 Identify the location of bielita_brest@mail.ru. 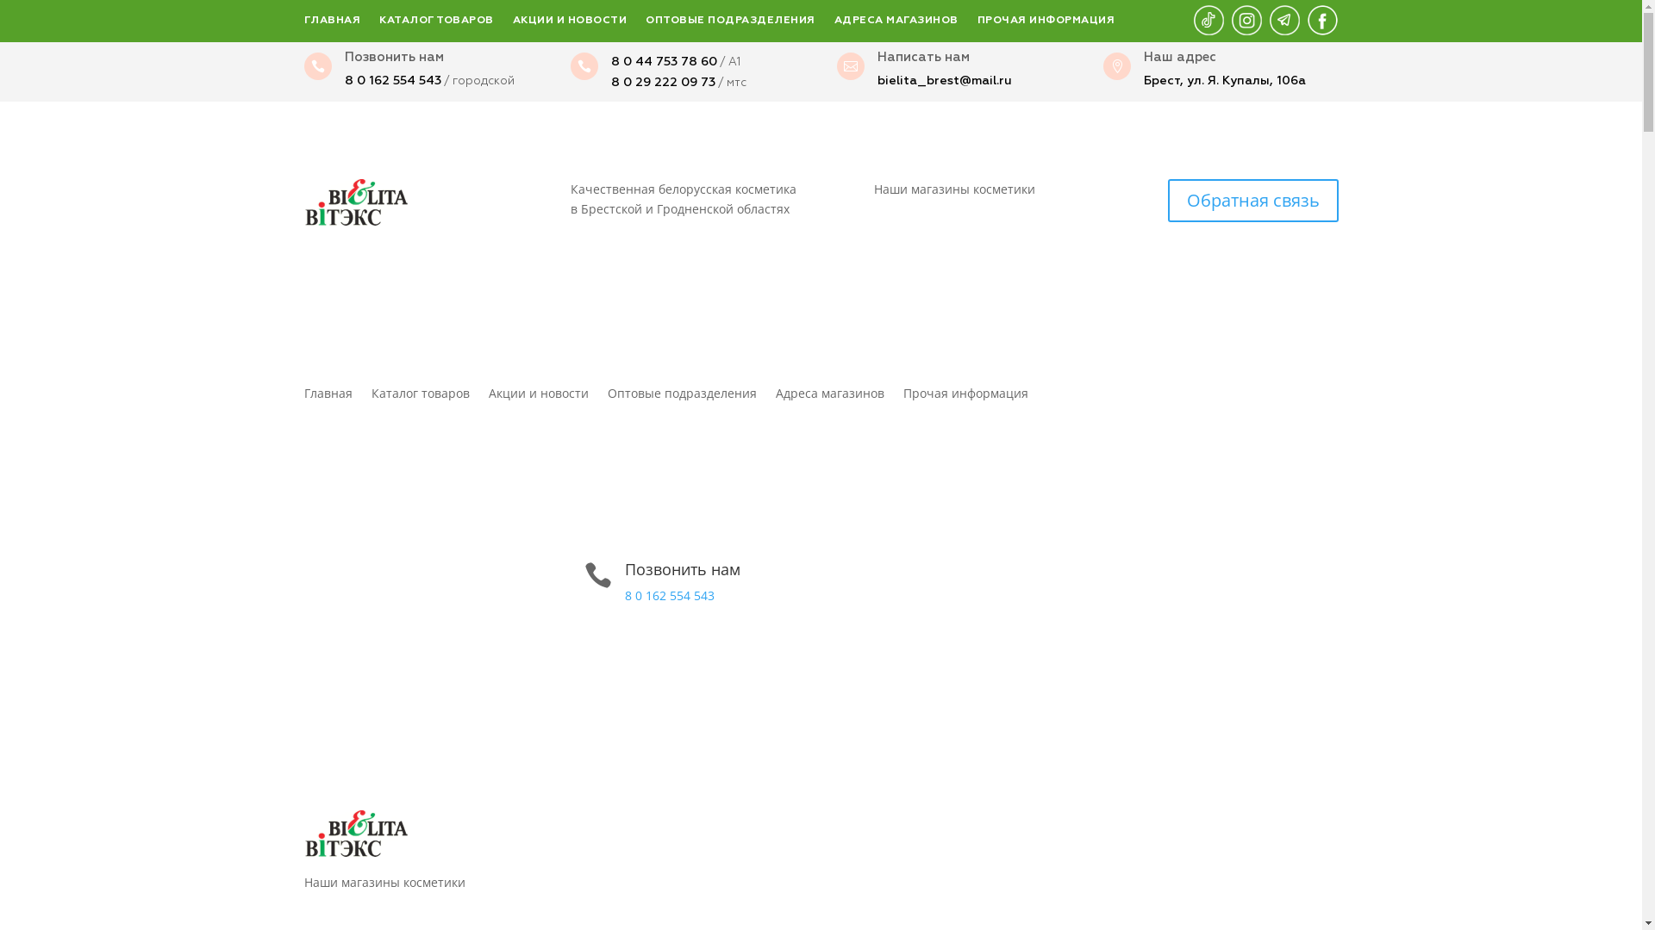
(945, 81).